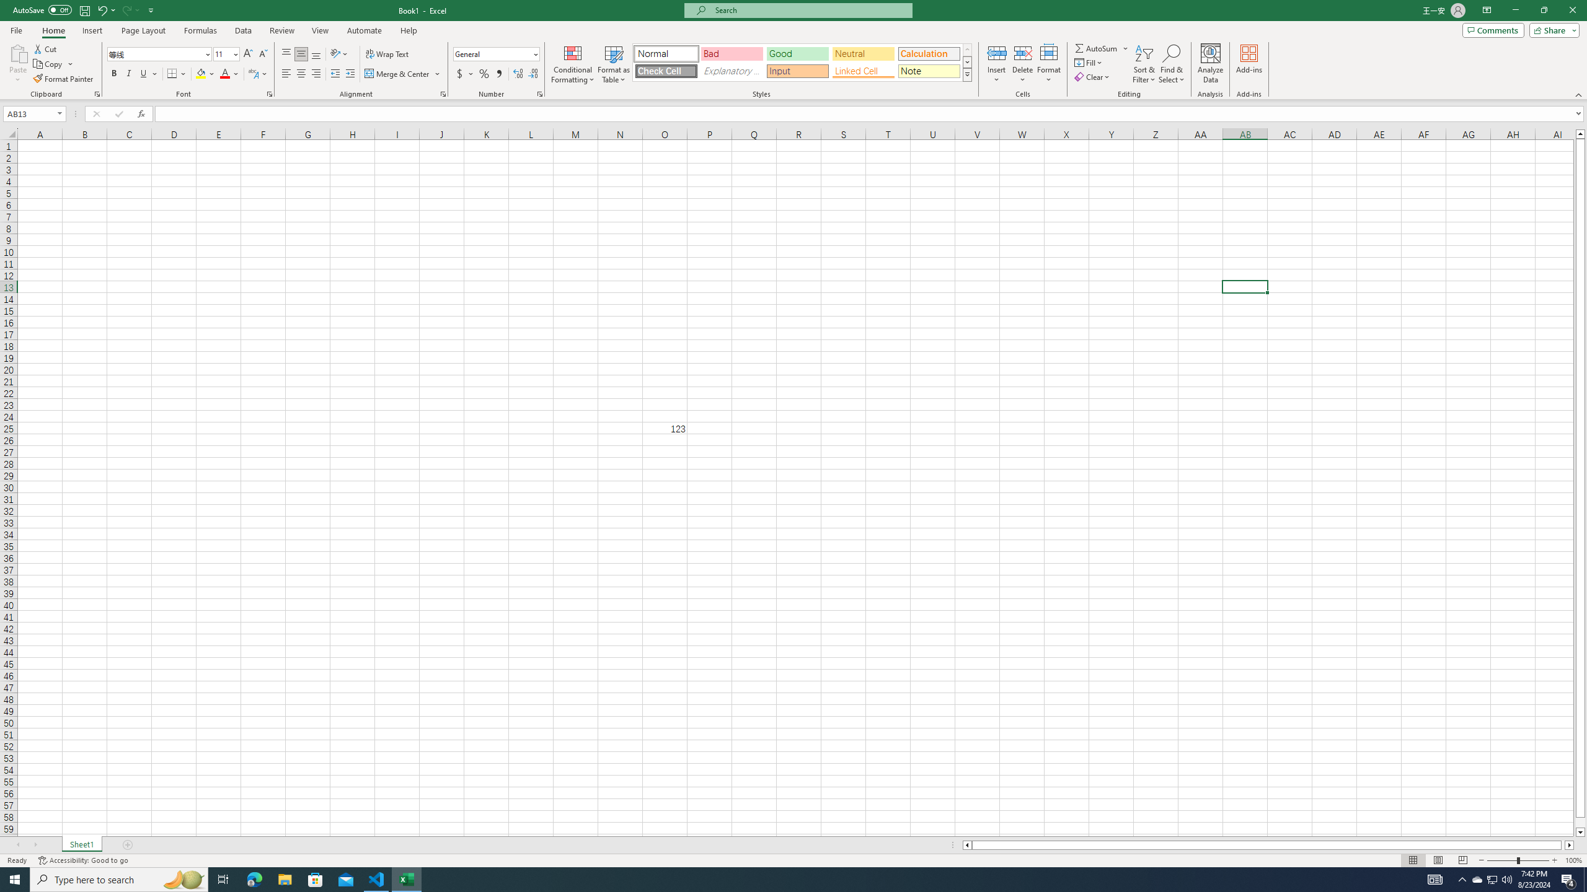  Describe the element at coordinates (966, 845) in the screenshot. I see `Column left` at that location.